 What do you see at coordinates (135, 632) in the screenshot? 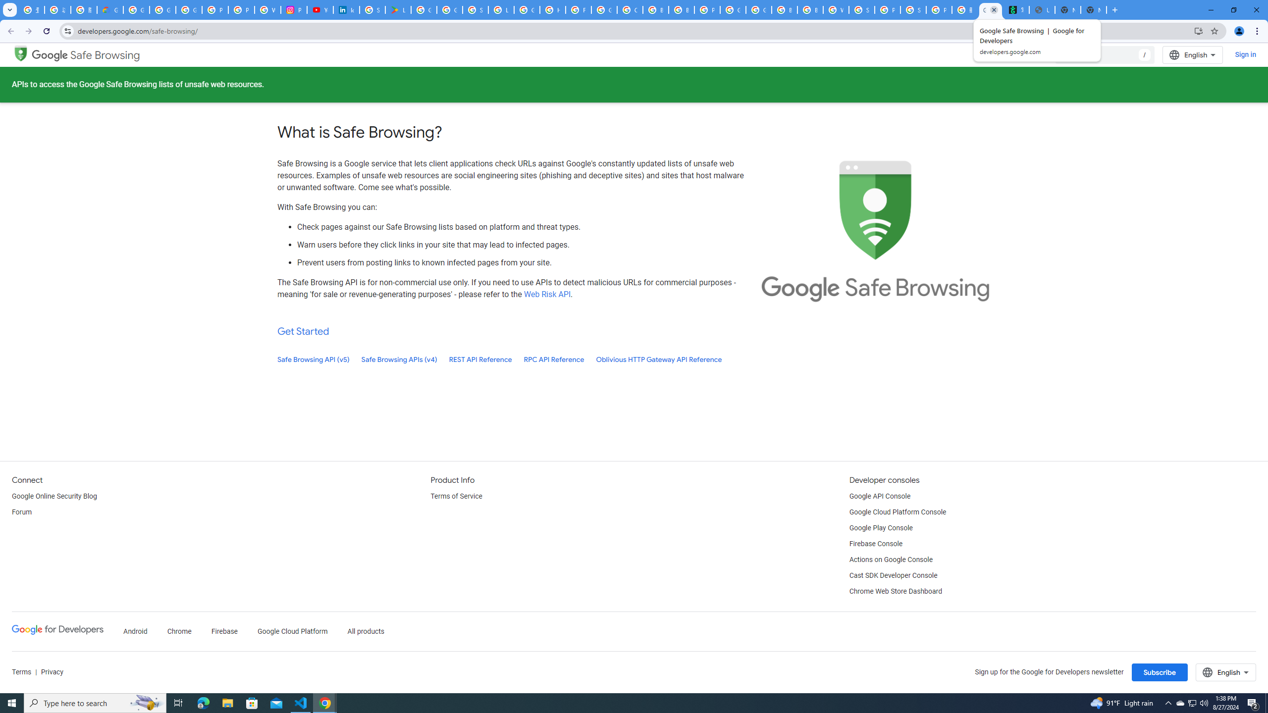
I see `Android` at bounding box center [135, 632].